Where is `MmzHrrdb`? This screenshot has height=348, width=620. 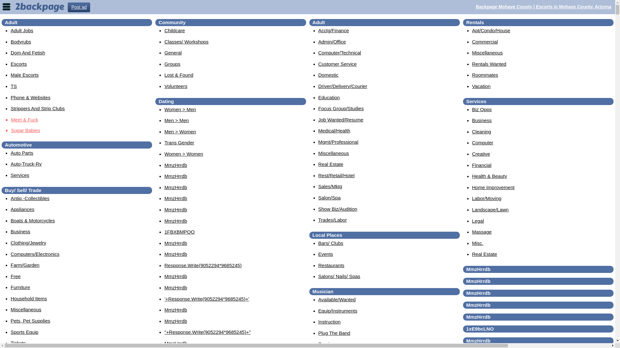
MmzHrrdb is located at coordinates (176, 188).